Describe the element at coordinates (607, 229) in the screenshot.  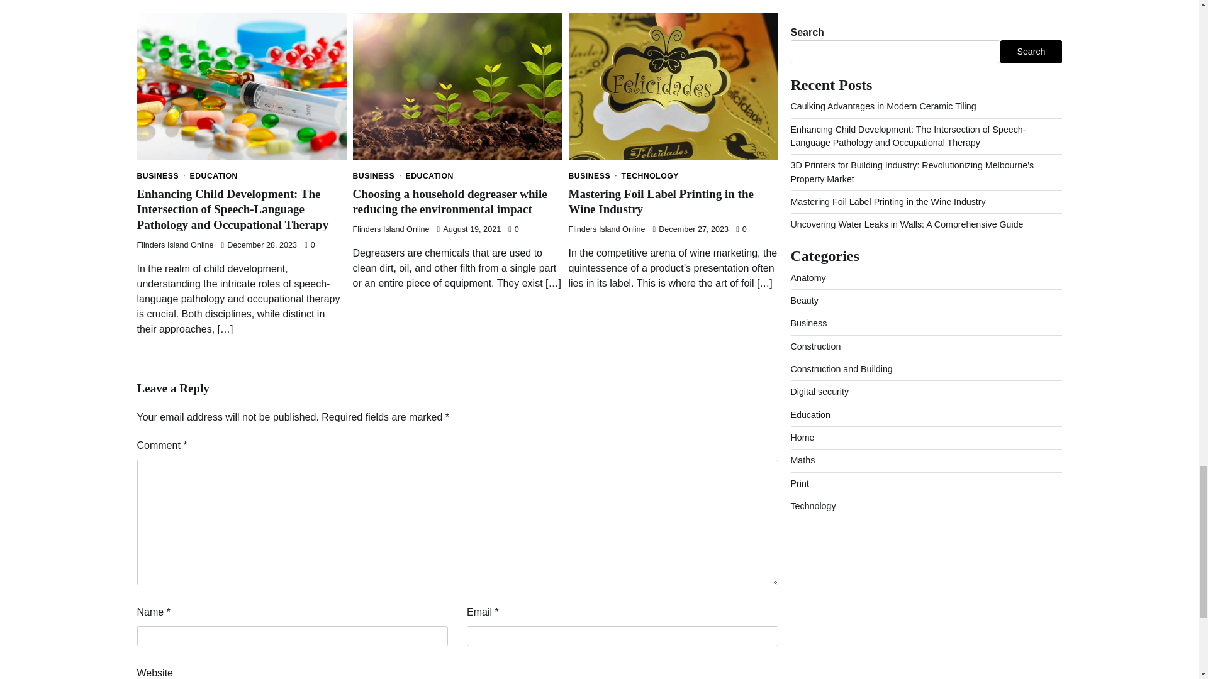
I see `Flinders Island Online` at that location.